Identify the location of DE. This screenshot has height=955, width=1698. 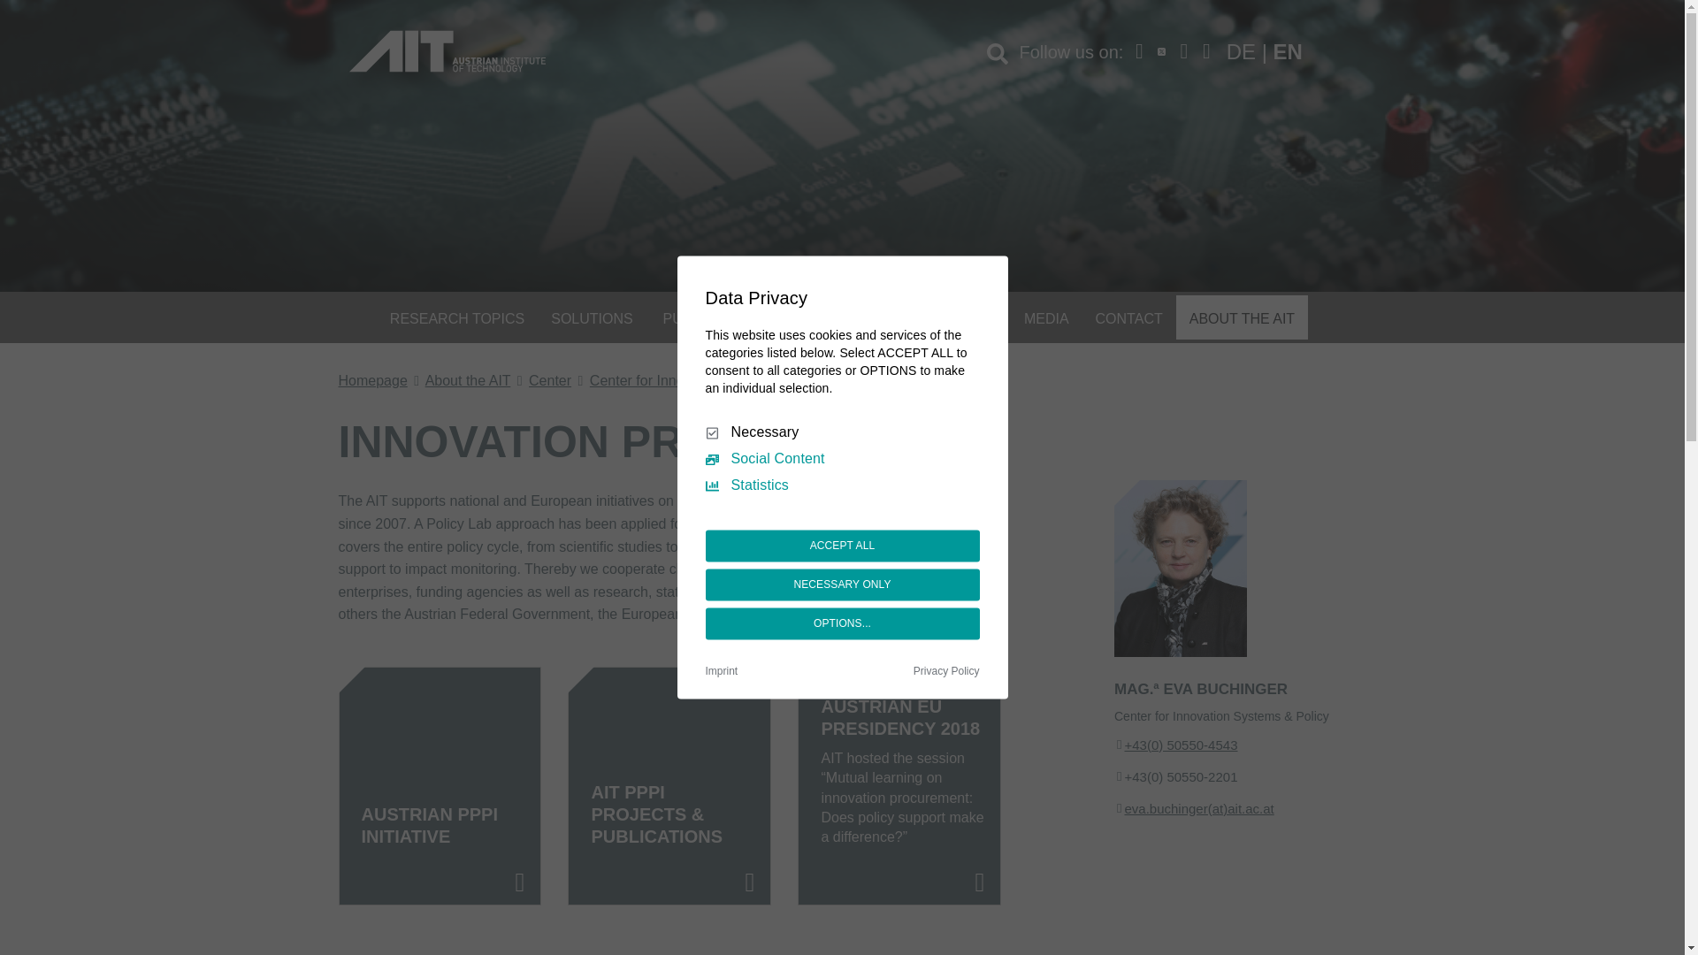
(1241, 51).